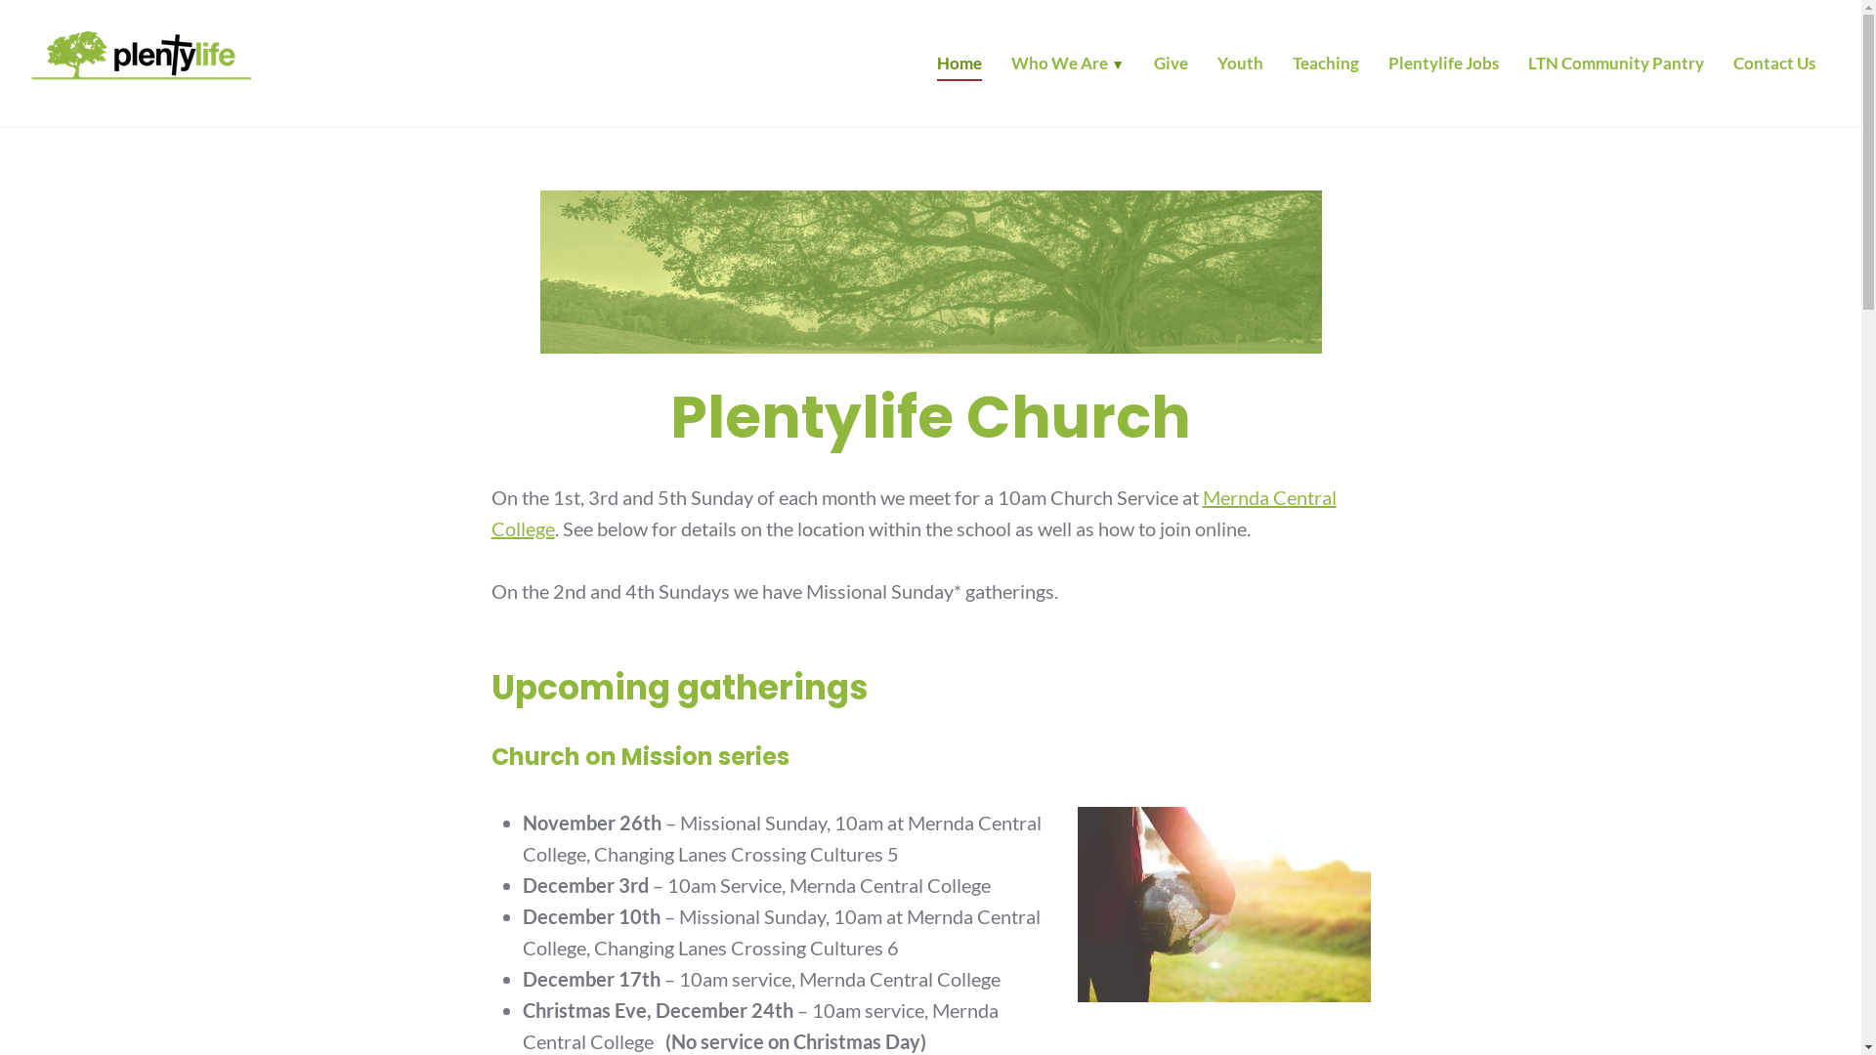 This screenshot has width=1876, height=1055. Describe the element at coordinates (1616, 66) in the screenshot. I see `LTN Community Pantry` at that location.